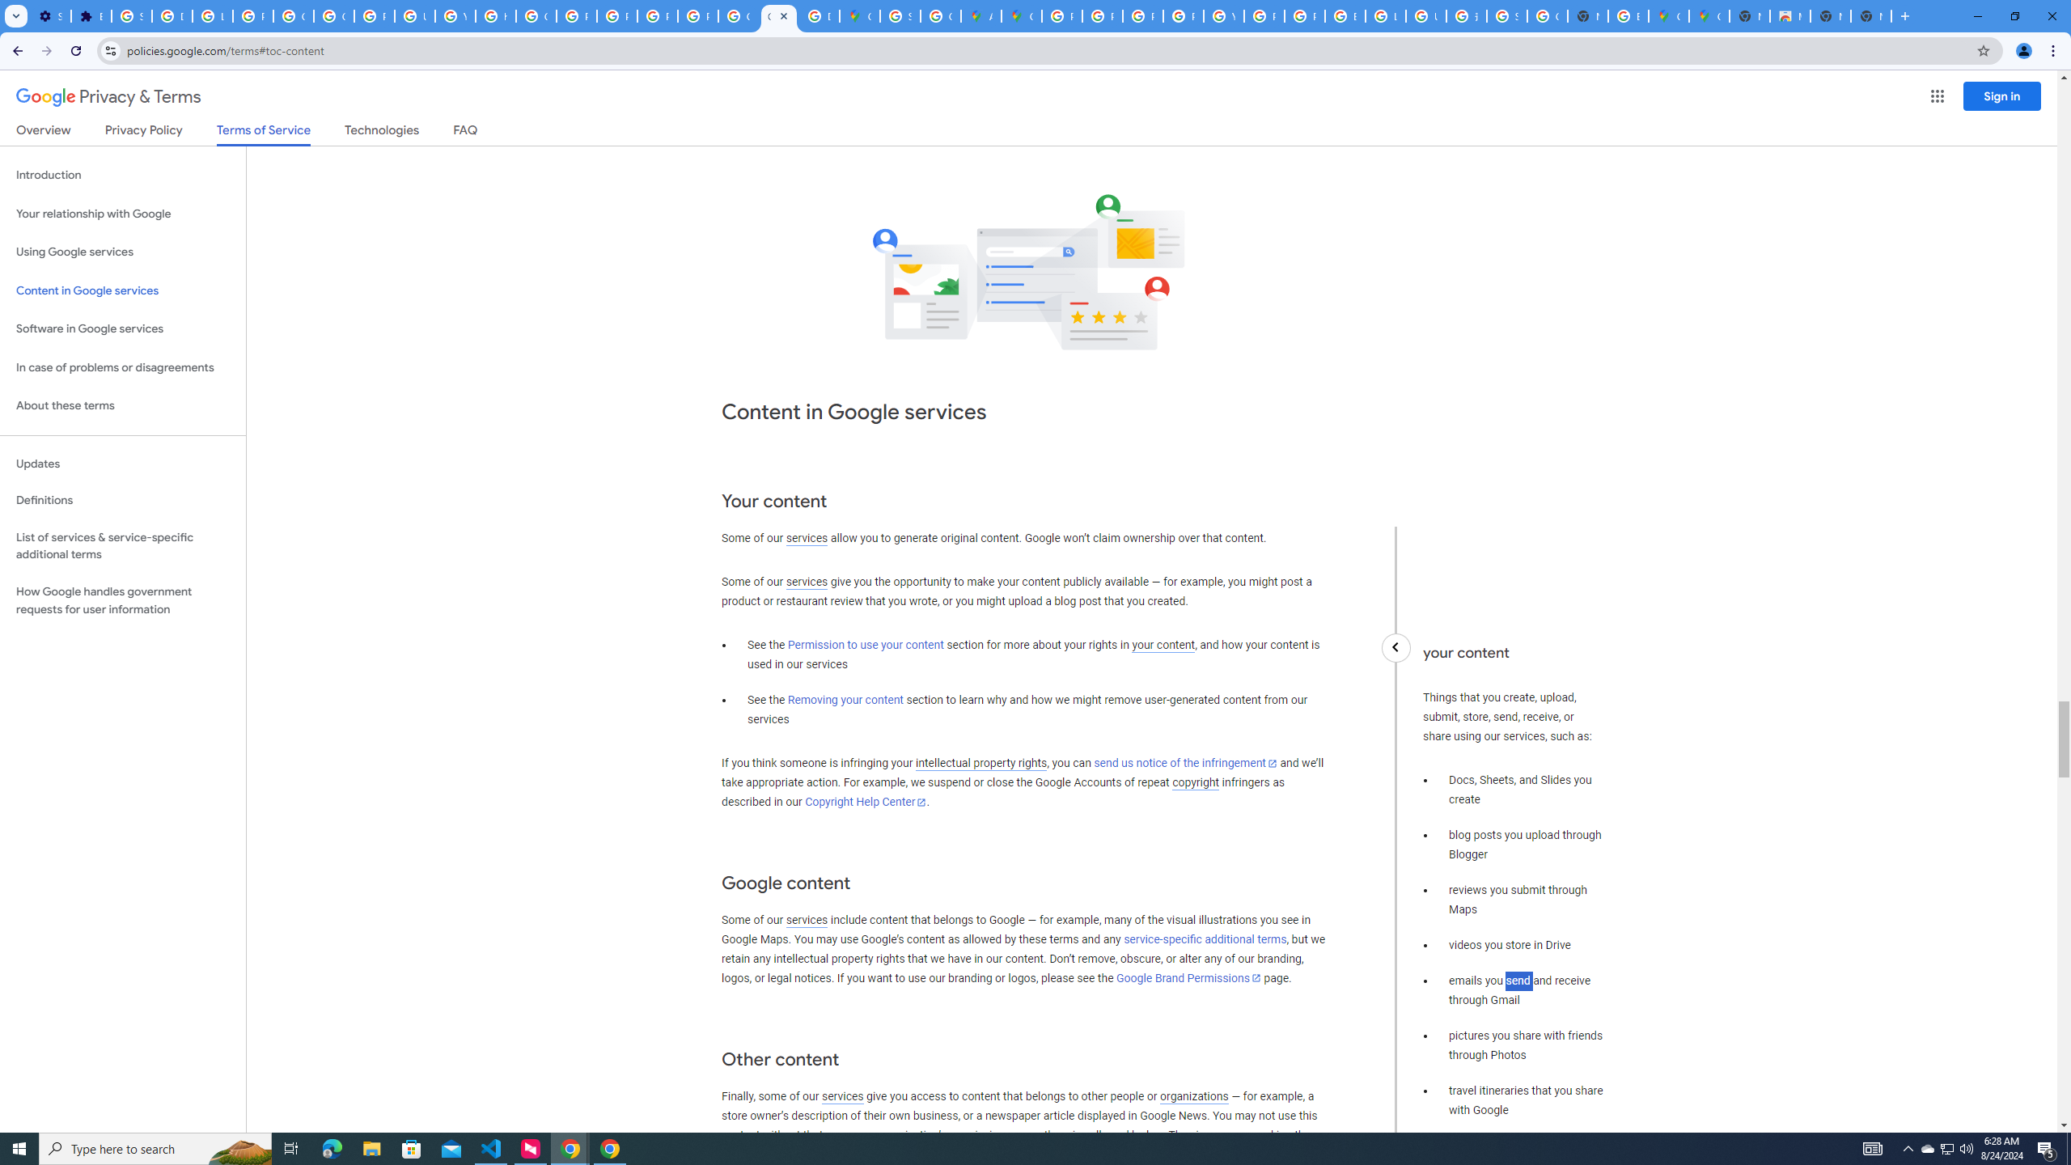  What do you see at coordinates (1021, 16) in the screenshot?
I see `Google Maps` at bounding box center [1021, 16].